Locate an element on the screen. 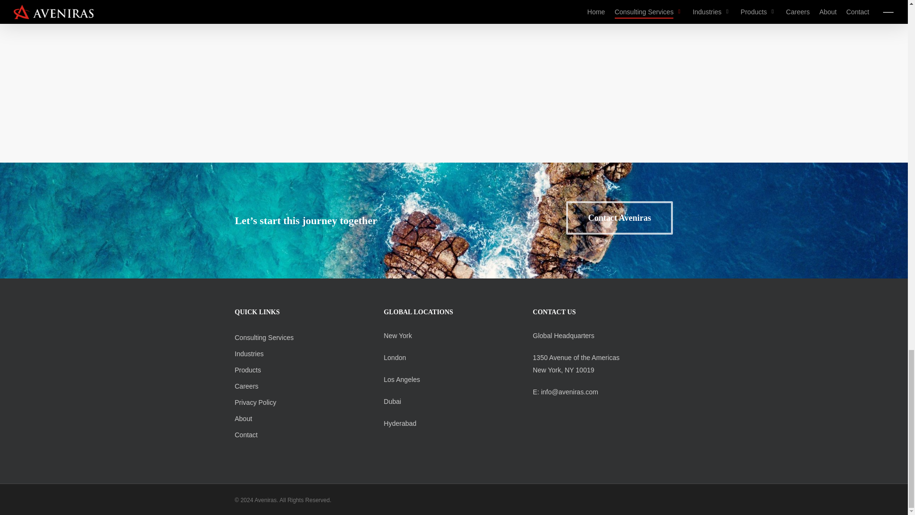 This screenshot has width=915, height=515. About is located at coordinates (243, 419).